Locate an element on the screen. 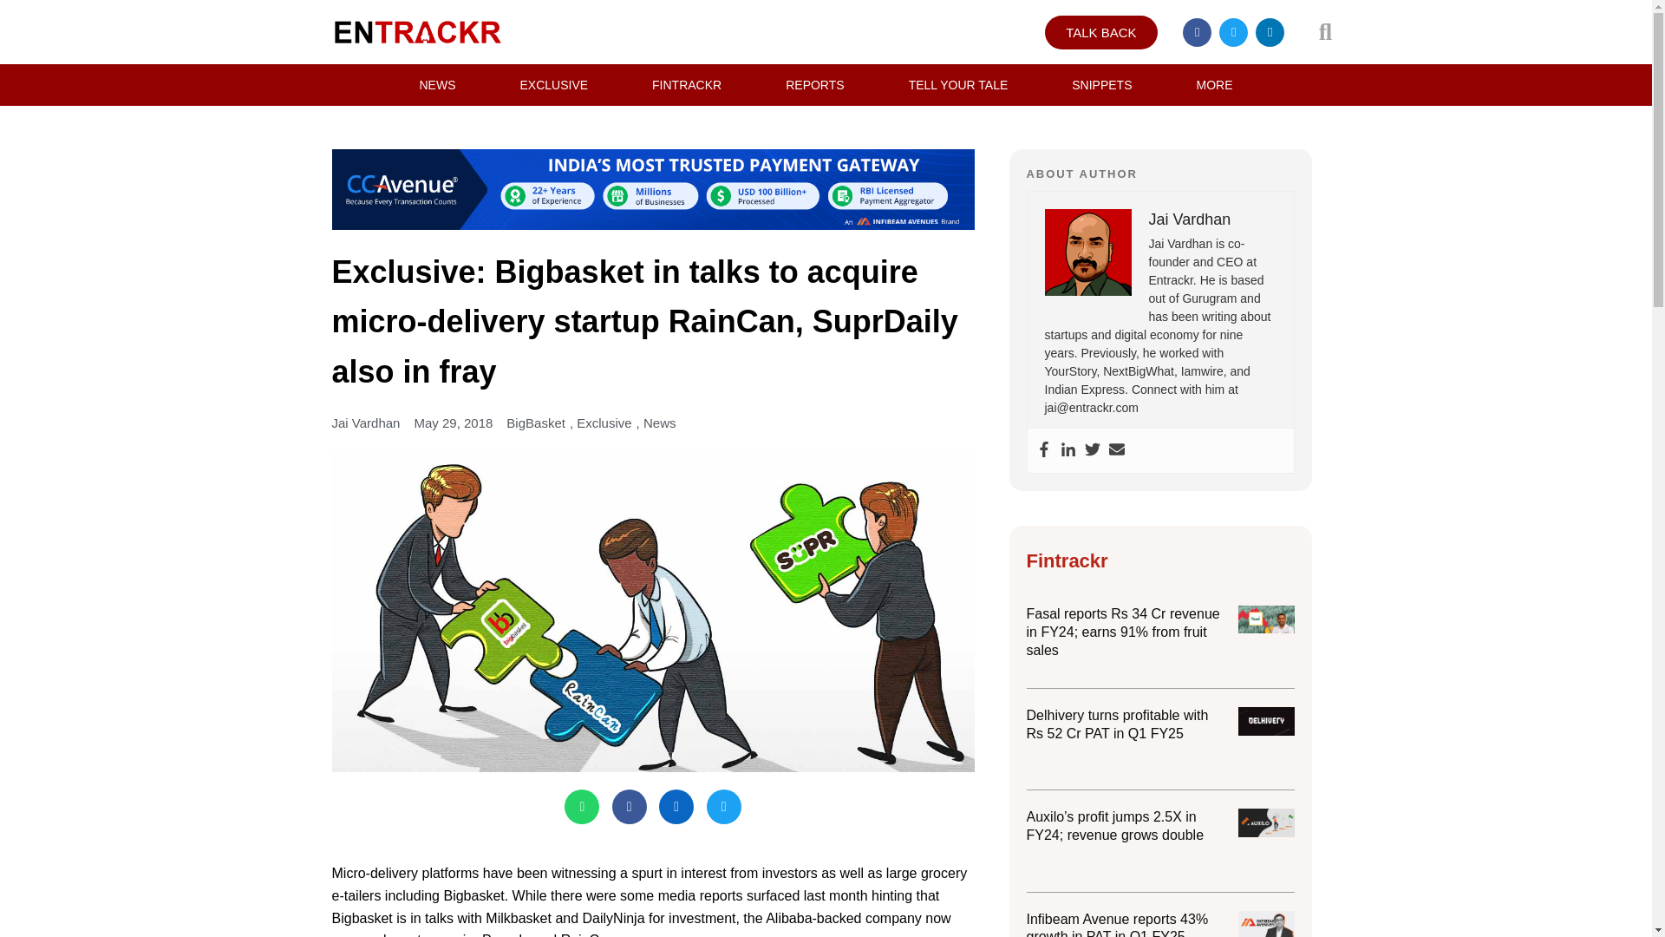  EXCLUSIVE is located at coordinates (553, 85).